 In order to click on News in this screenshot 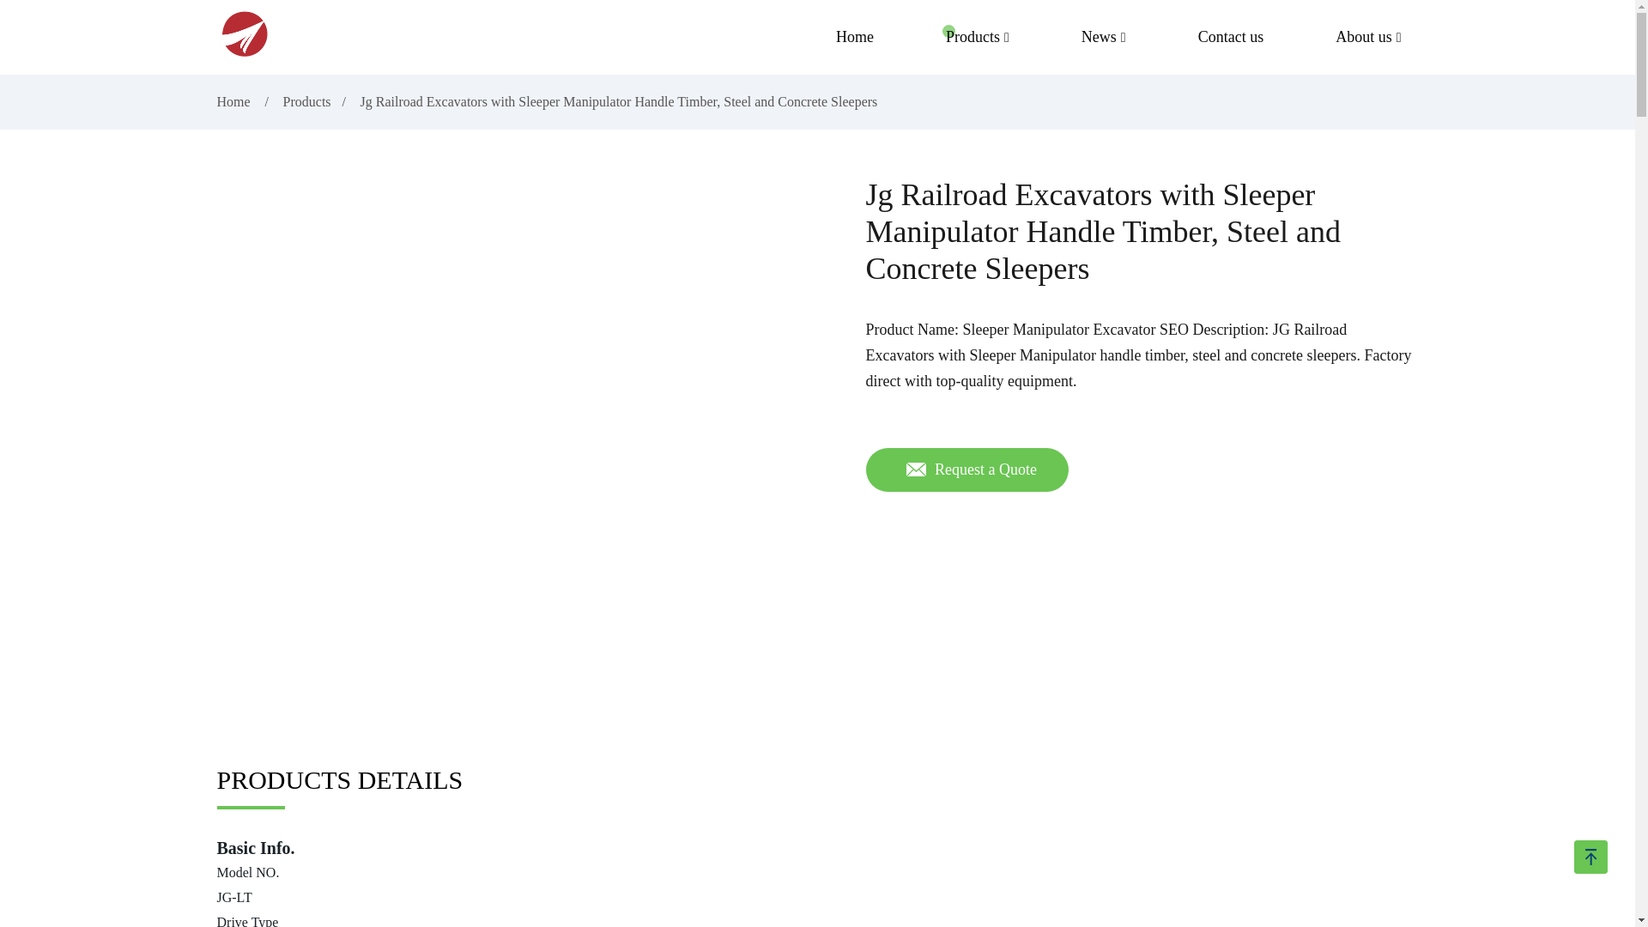, I will do `click(1104, 38)`.